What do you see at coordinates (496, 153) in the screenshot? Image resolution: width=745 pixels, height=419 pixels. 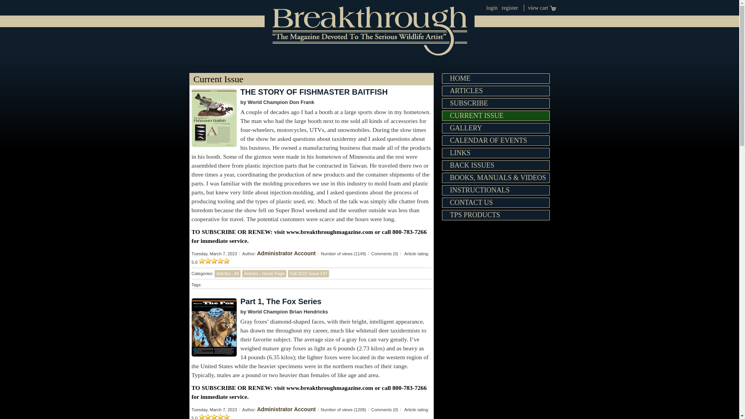 I see `LINKS` at bounding box center [496, 153].